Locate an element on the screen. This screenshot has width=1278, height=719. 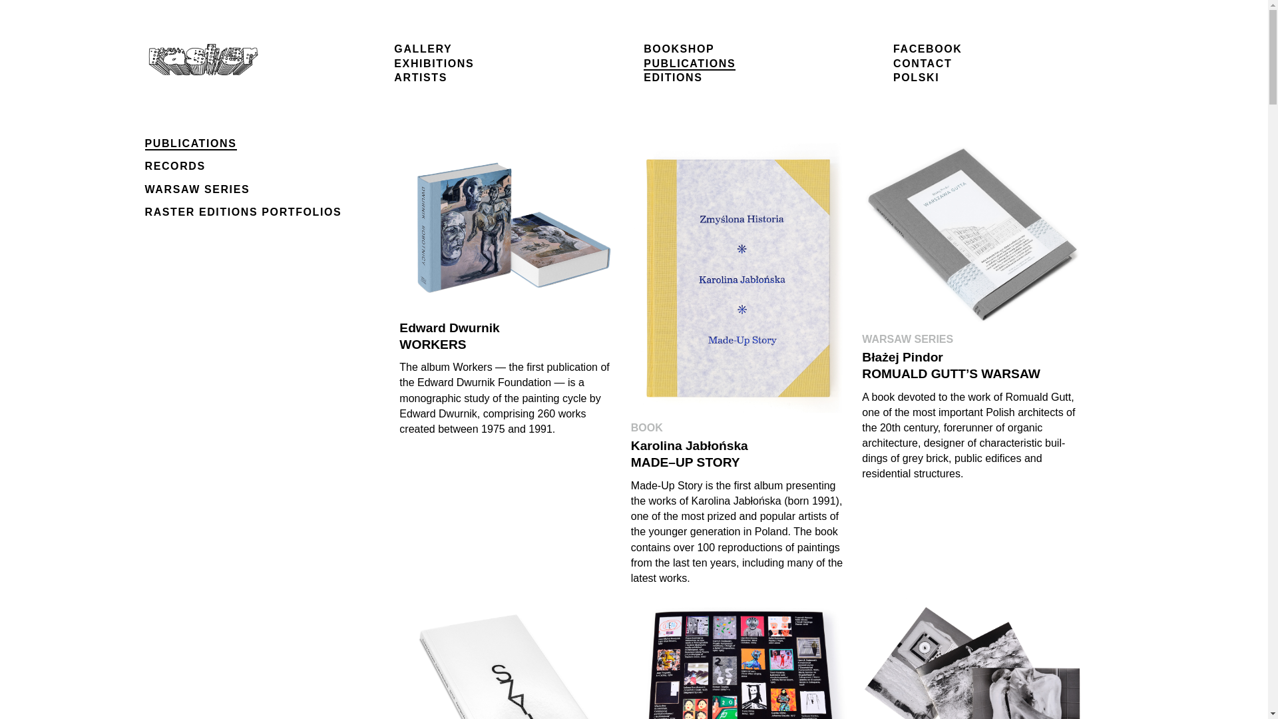
FACEBOOK is located at coordinates (928, 49).